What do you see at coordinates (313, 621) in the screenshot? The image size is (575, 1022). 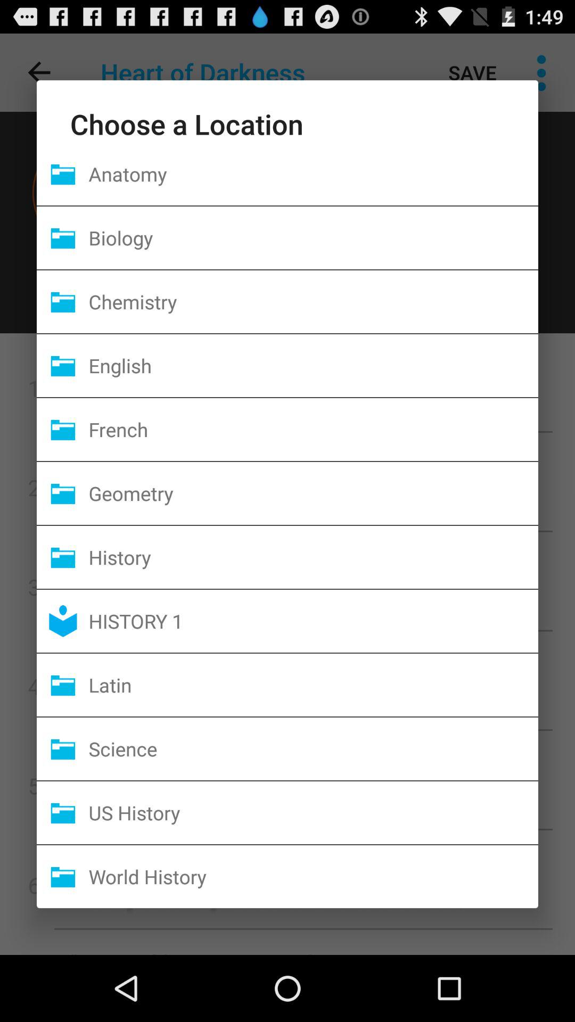 I see `flip to the history 1 icon` at bounding box center [313, 621].